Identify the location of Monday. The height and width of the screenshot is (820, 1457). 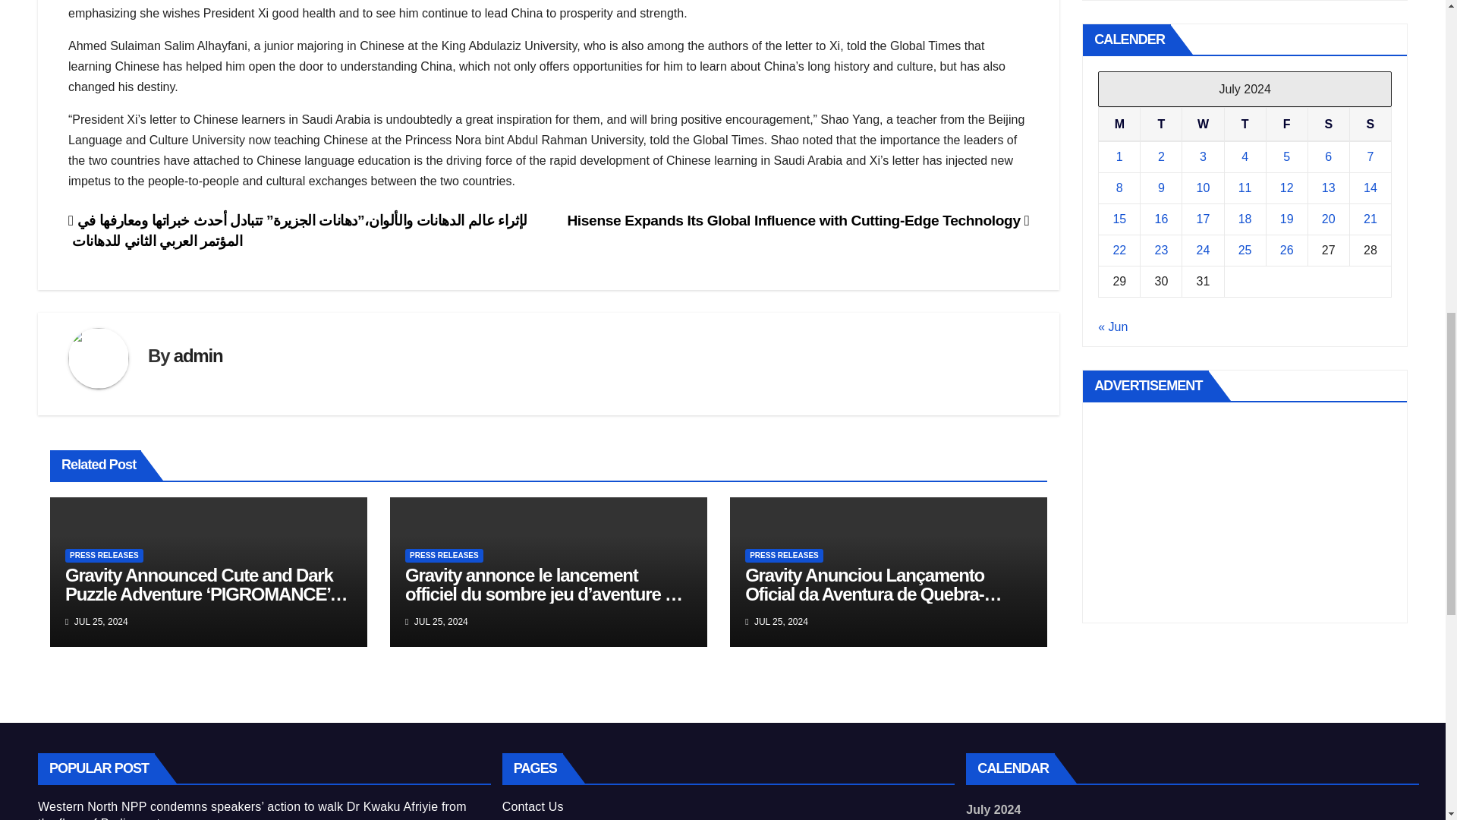
(1119, 124).